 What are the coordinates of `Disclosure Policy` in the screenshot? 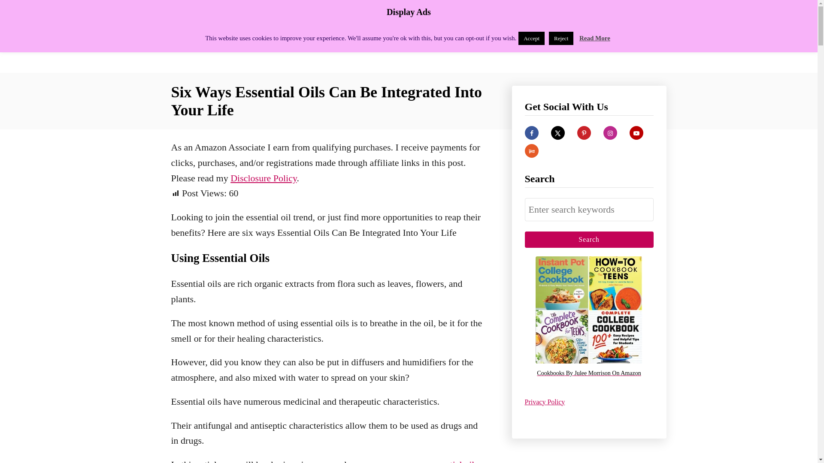 It's located at (264, 177).